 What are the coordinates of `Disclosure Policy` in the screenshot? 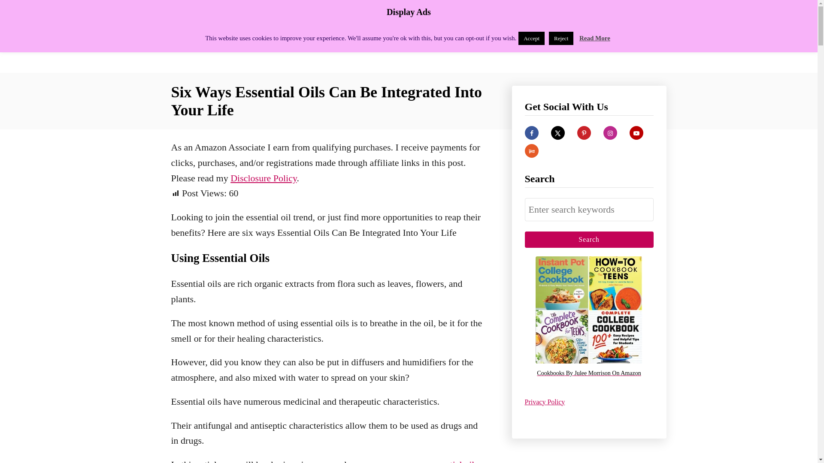 It's located at (264, 177).